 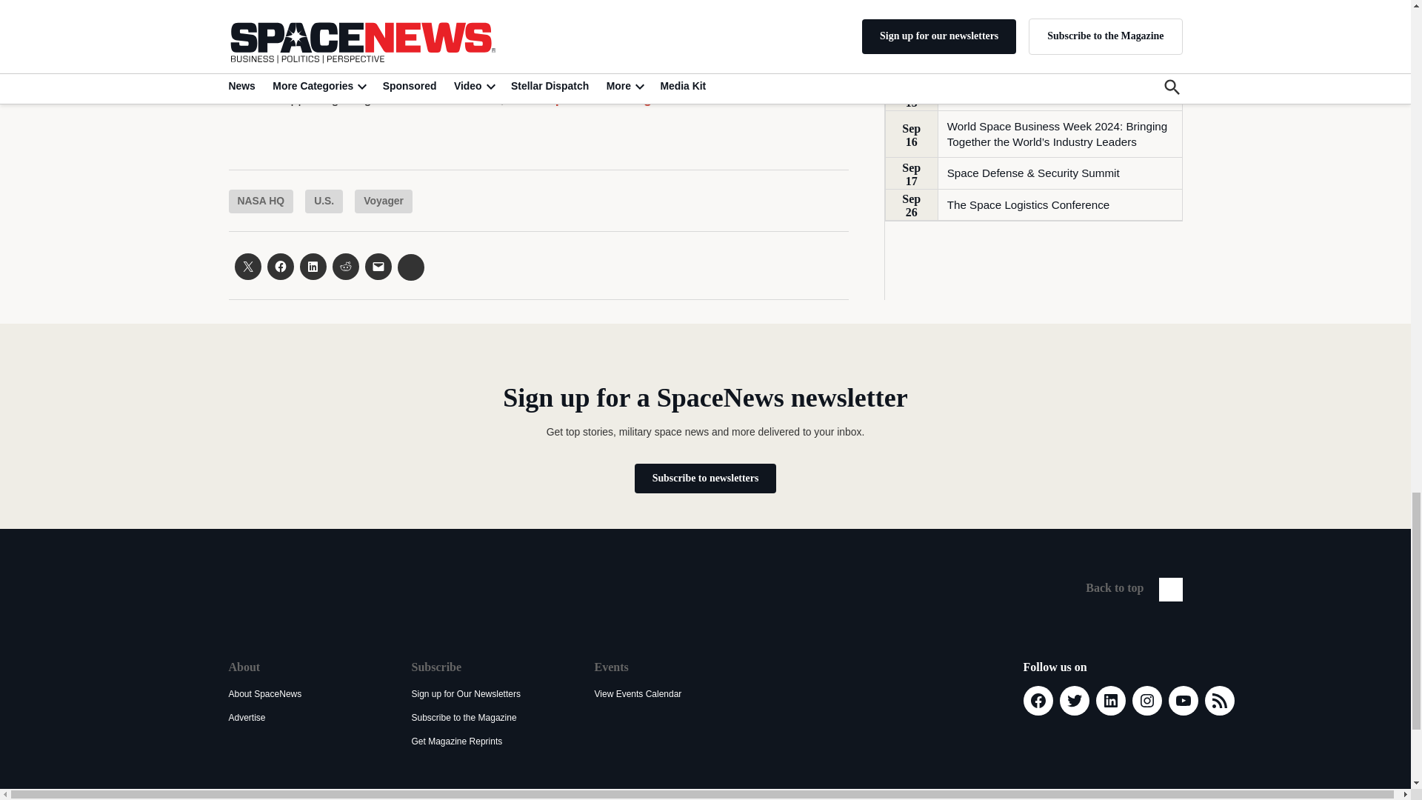 I want to click on Click to share on LinkedIn, so click(x=312, y=267).